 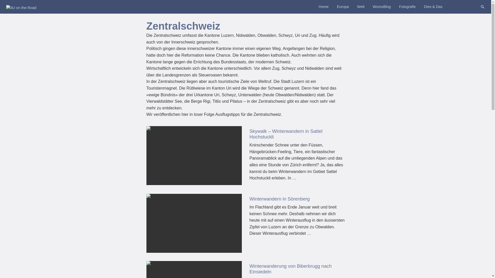 I want to click on Home, so click(x=324, y=7).